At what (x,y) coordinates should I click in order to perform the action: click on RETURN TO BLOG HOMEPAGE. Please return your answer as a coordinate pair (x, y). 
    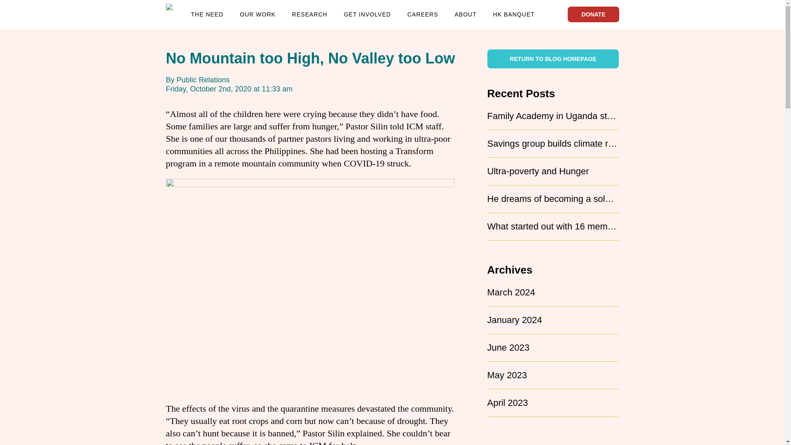
    Looking at the image, I should click on (553, 59).